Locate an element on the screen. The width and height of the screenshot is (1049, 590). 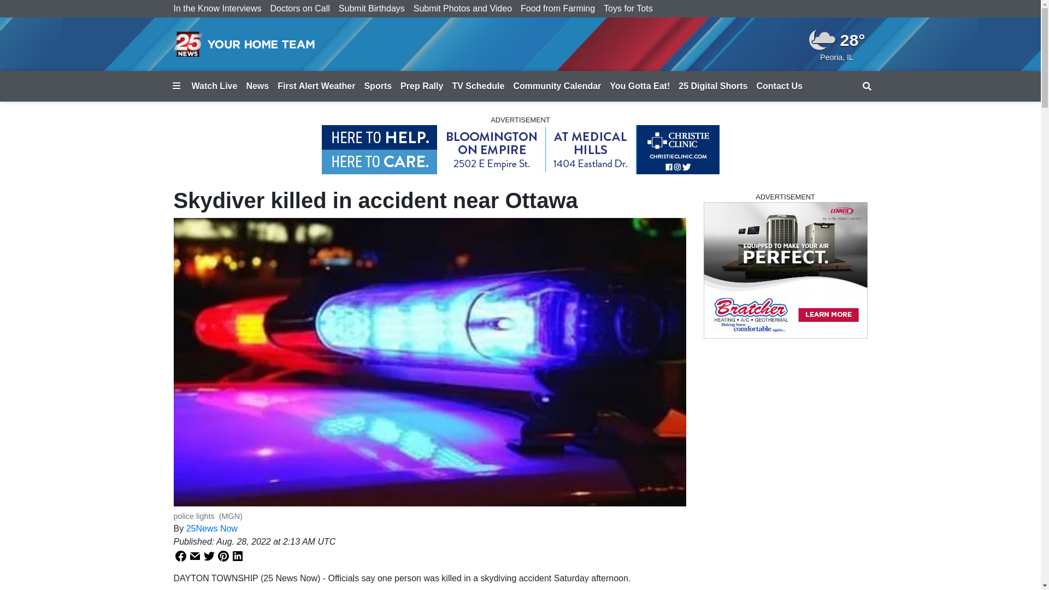
Food from Farming is located at coordinates (558, 9).